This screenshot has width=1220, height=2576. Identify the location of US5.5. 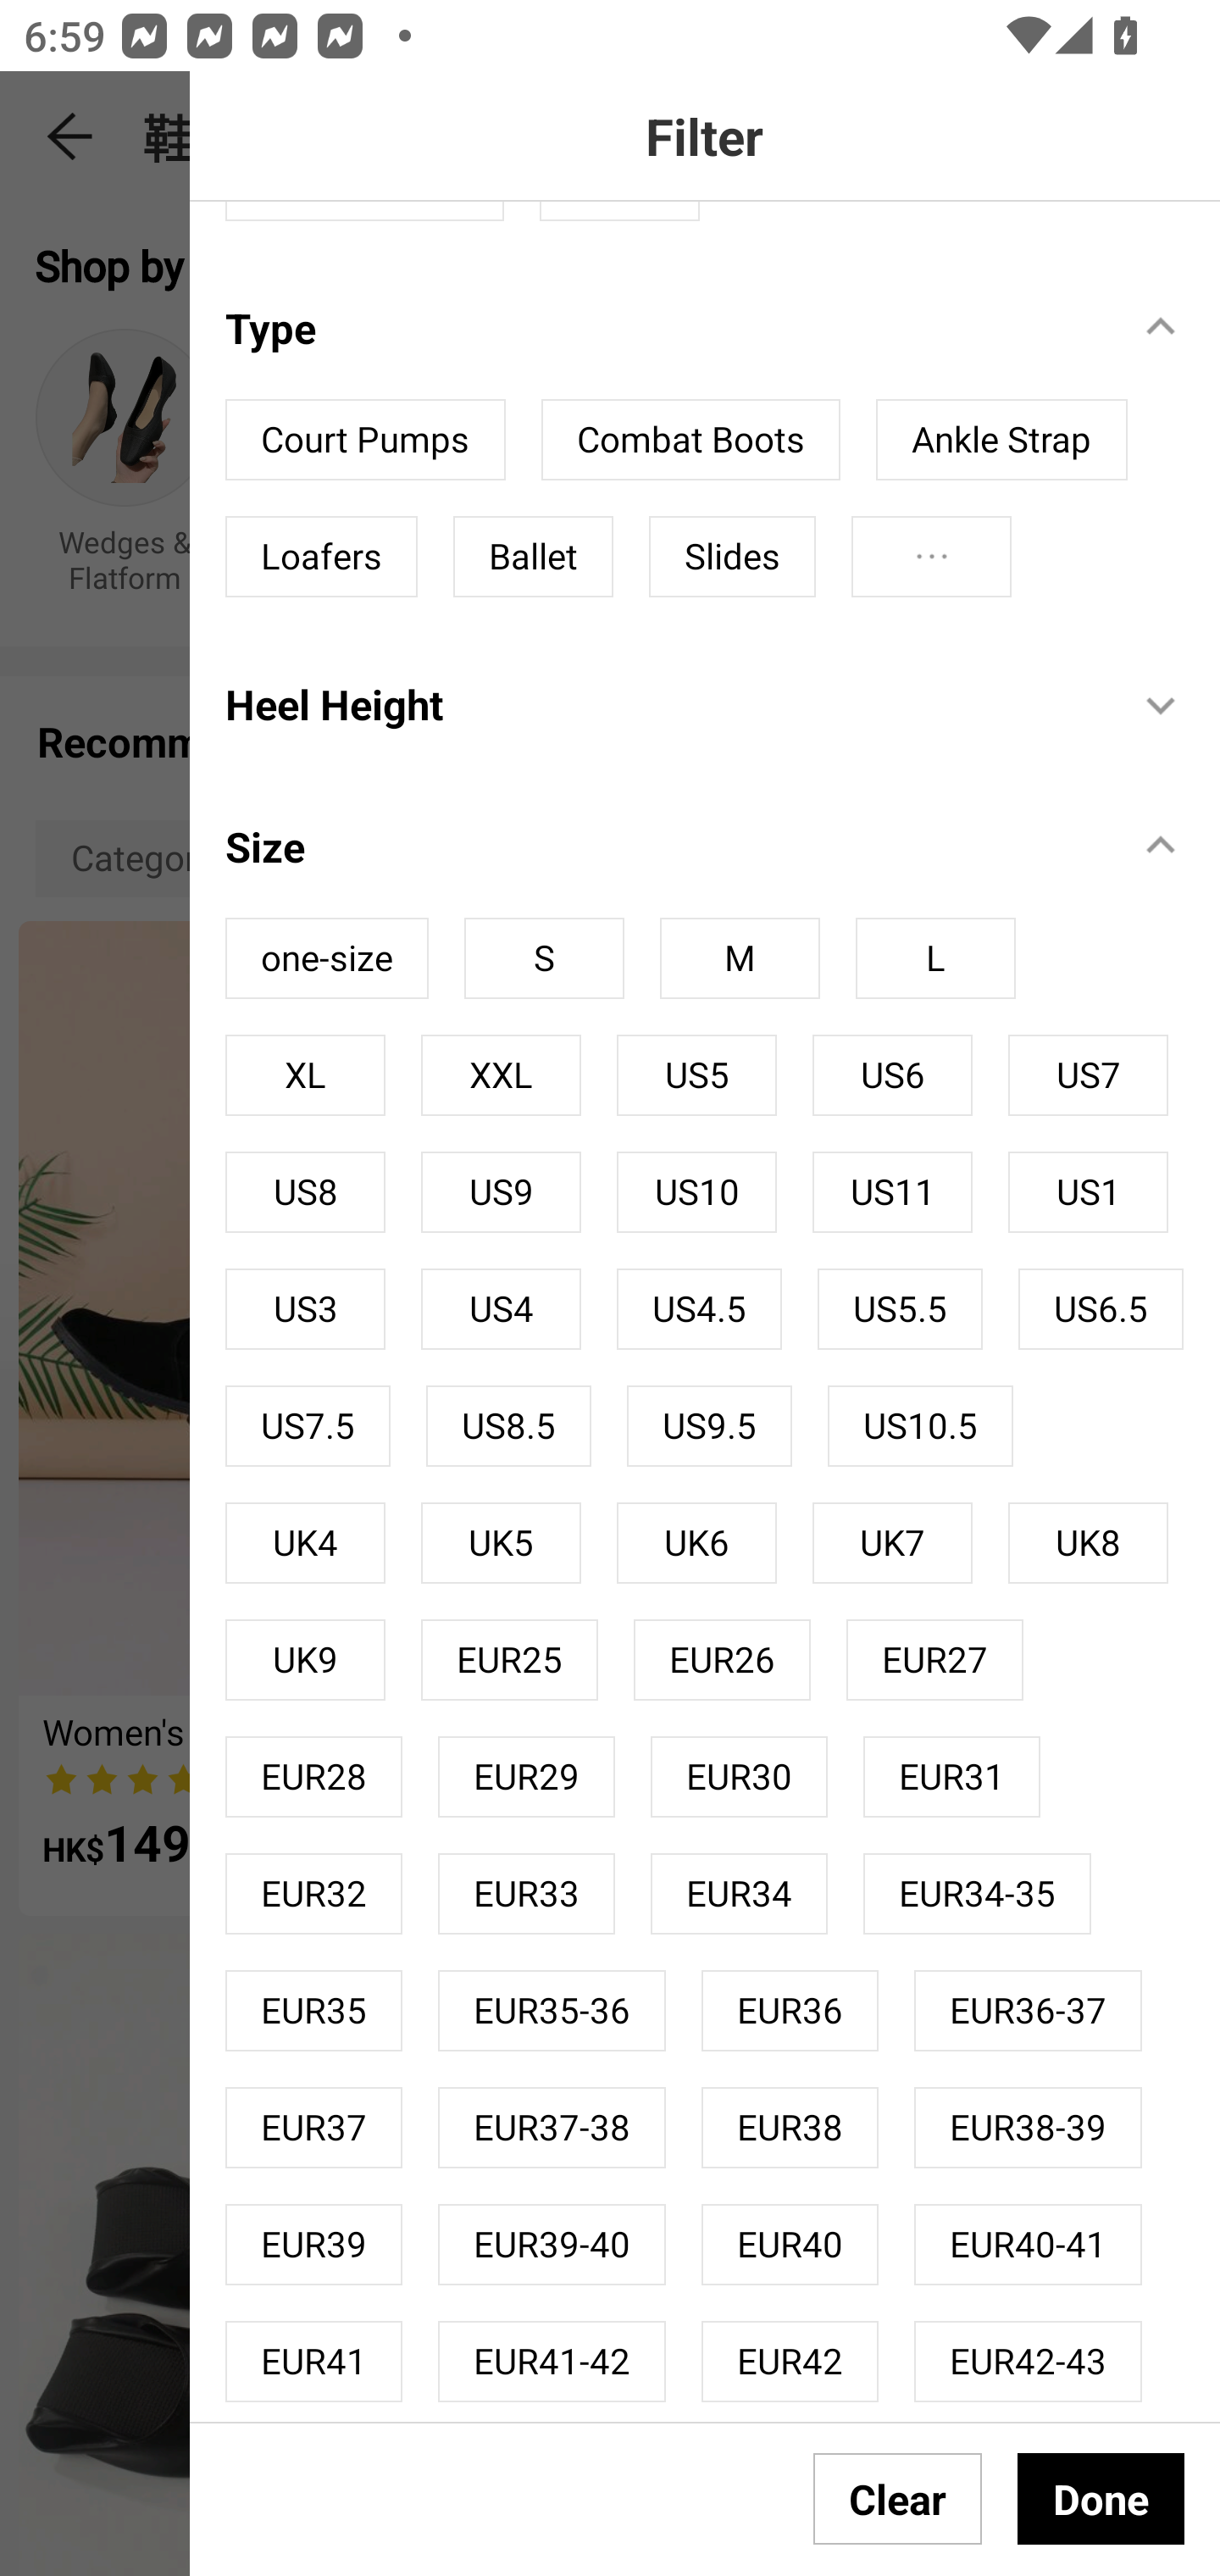
(900, 1308).